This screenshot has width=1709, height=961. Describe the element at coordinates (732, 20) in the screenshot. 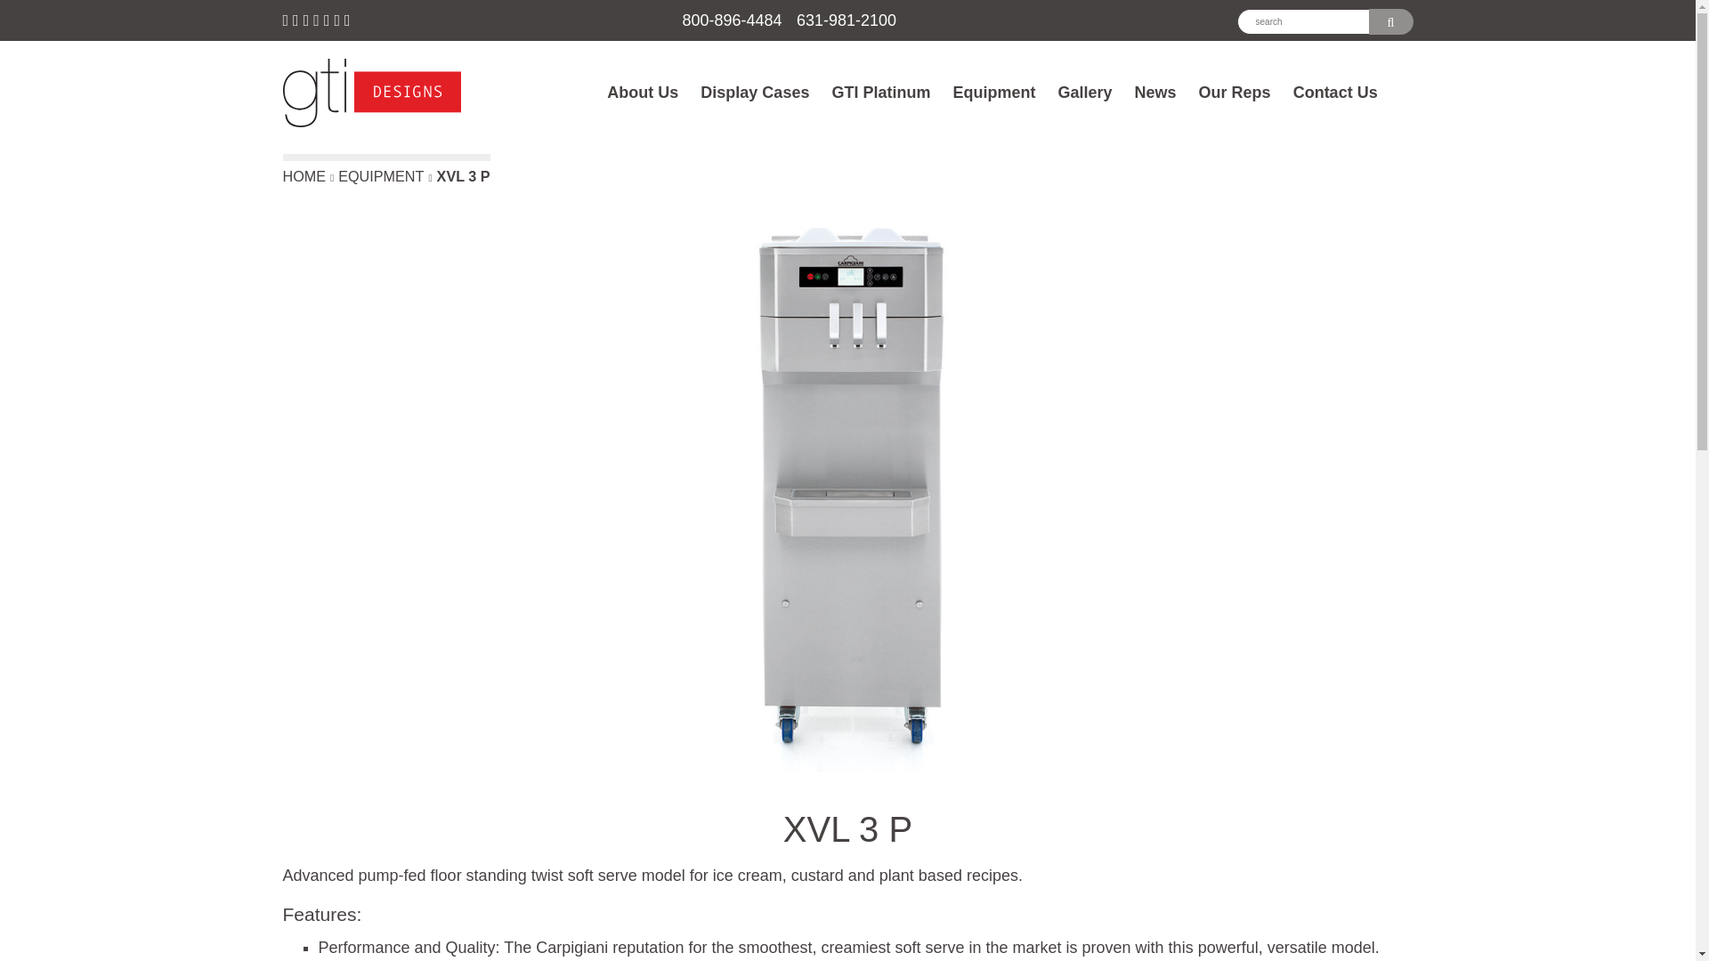

I see `800-896-4484` at that location.